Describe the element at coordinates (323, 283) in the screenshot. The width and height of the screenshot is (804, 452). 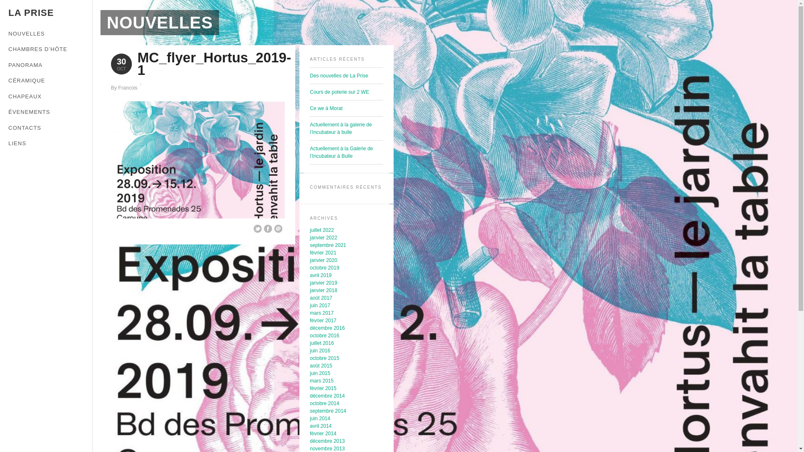
I see `janvier 2019` at that location.